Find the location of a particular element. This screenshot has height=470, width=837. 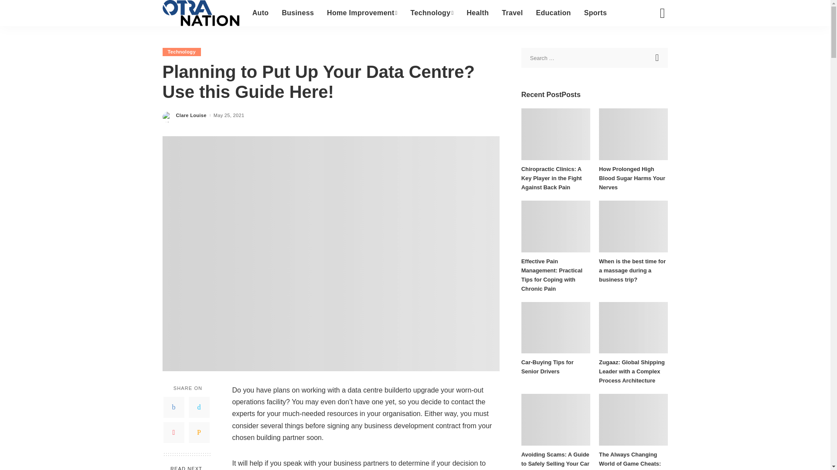

Search is located at coordinates (656, 44).